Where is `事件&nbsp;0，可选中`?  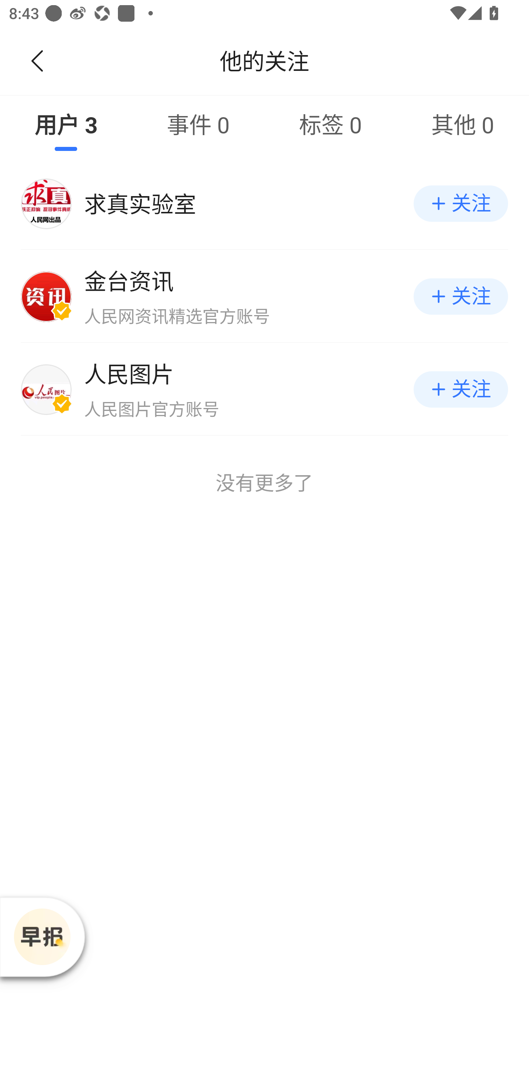 事件&nbsp;0，可选中 is located at coordinates (198, 124).